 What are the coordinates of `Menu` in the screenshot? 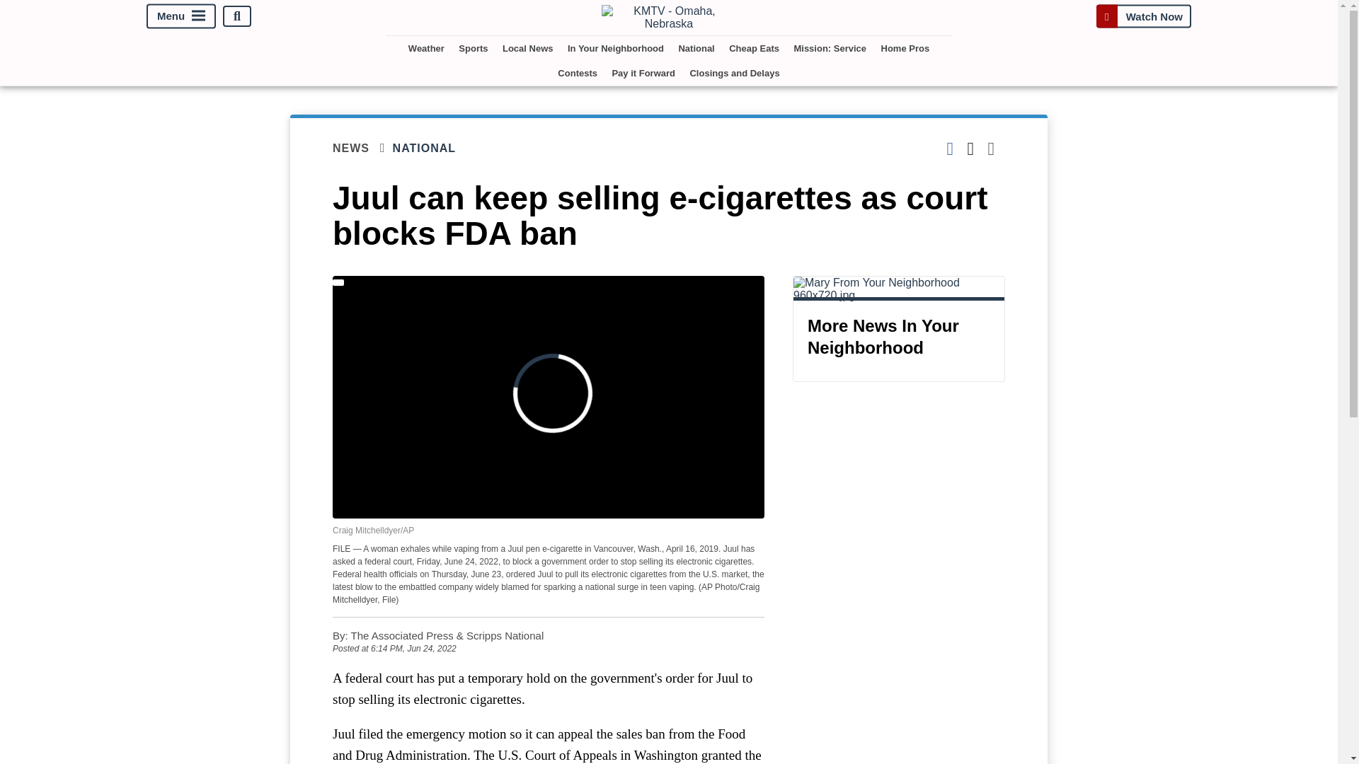 It's located at (181, 17).